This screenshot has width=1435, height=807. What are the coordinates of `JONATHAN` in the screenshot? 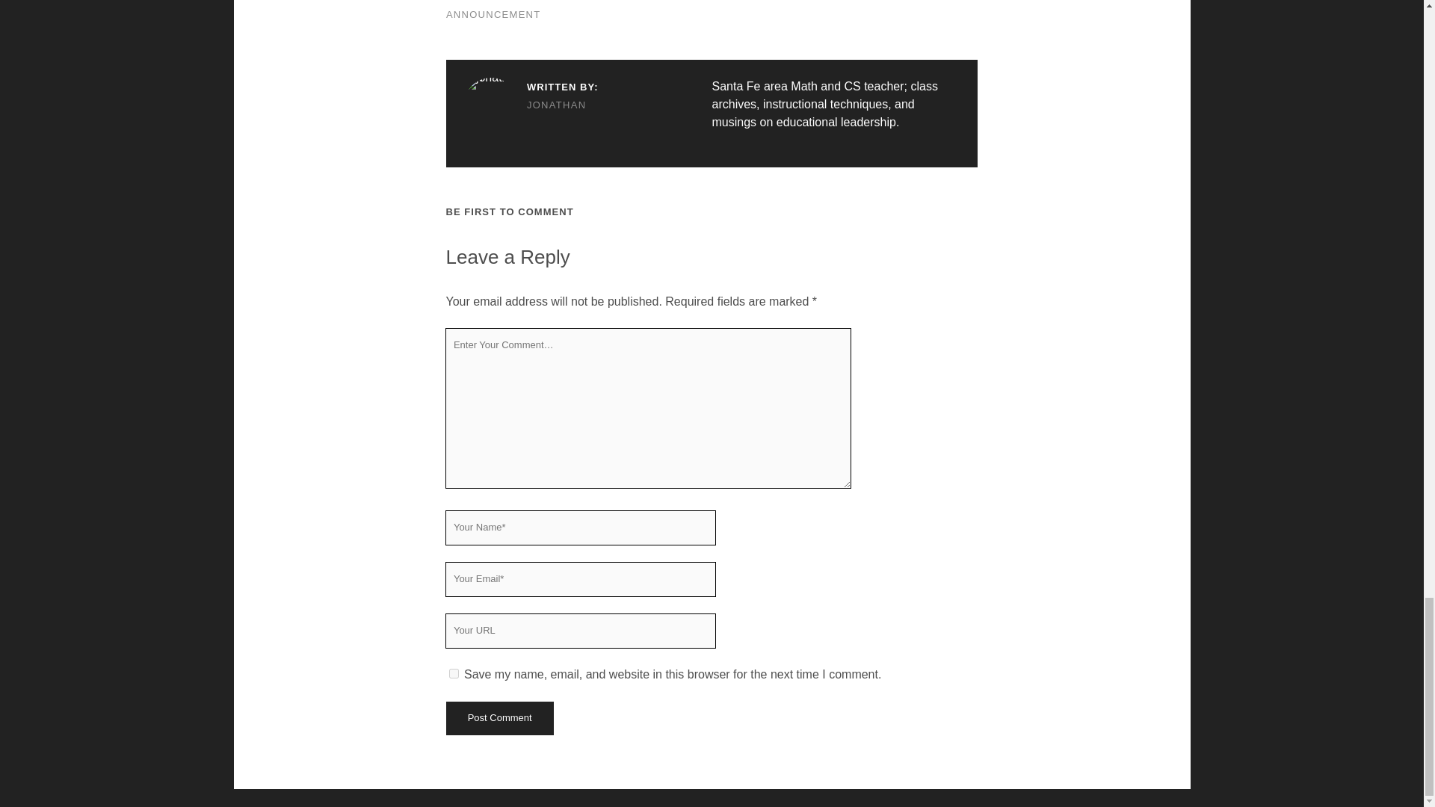 It's located at (531, 105).